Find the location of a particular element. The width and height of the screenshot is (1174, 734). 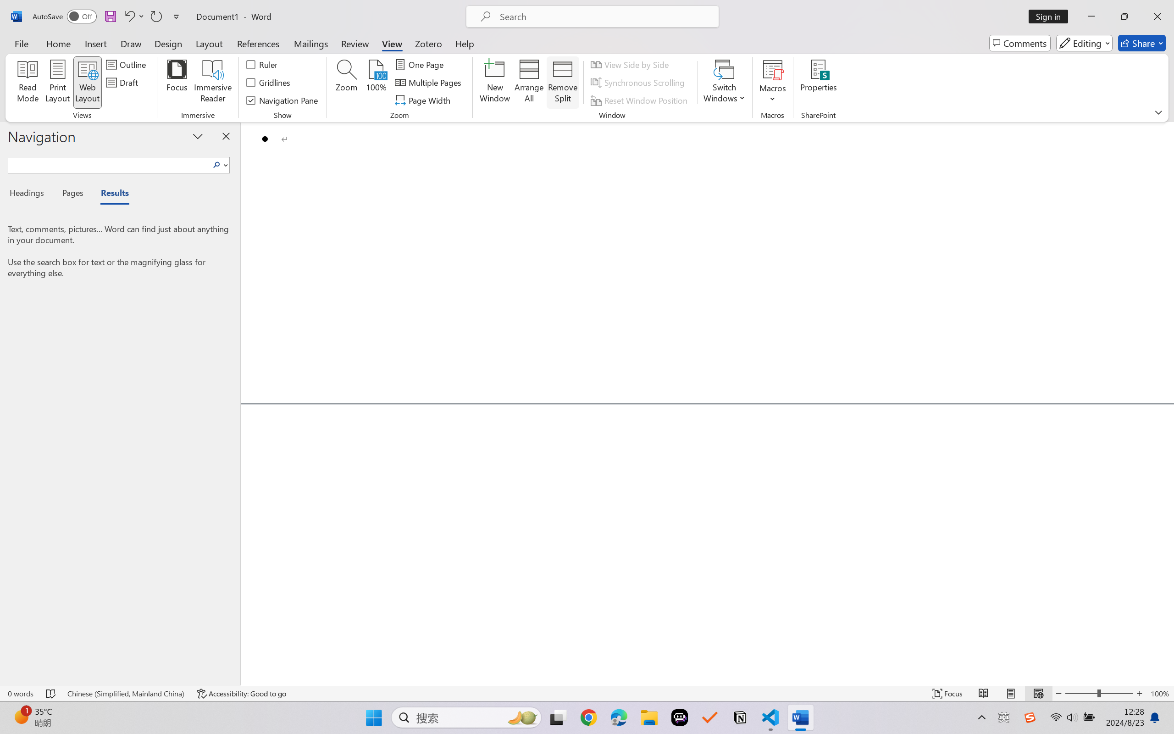

Search document is located at coordinates (109, 163).